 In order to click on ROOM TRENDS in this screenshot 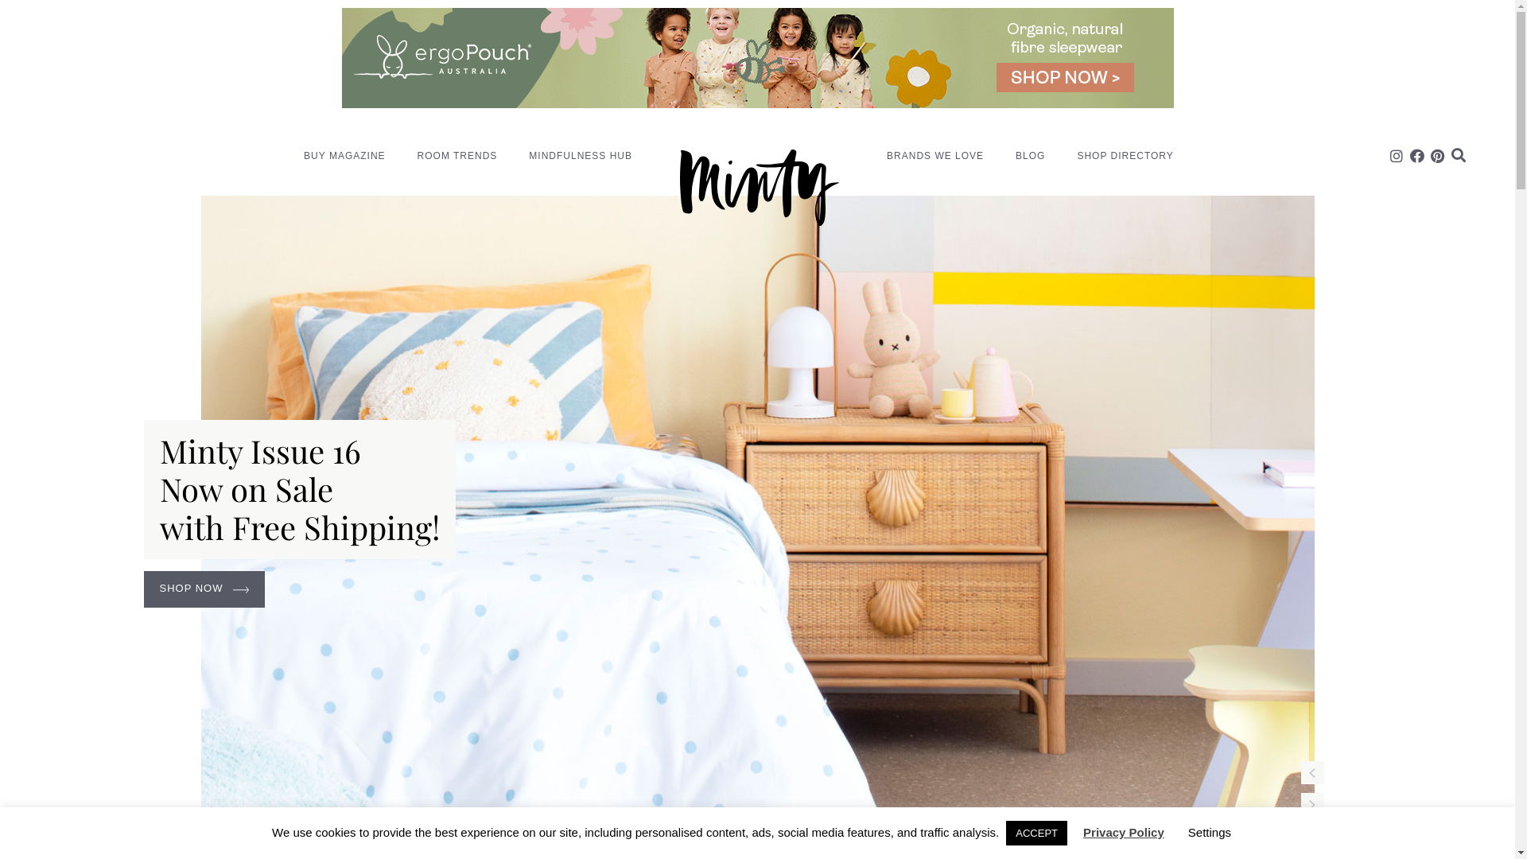, I will do `click(458, 156)`.